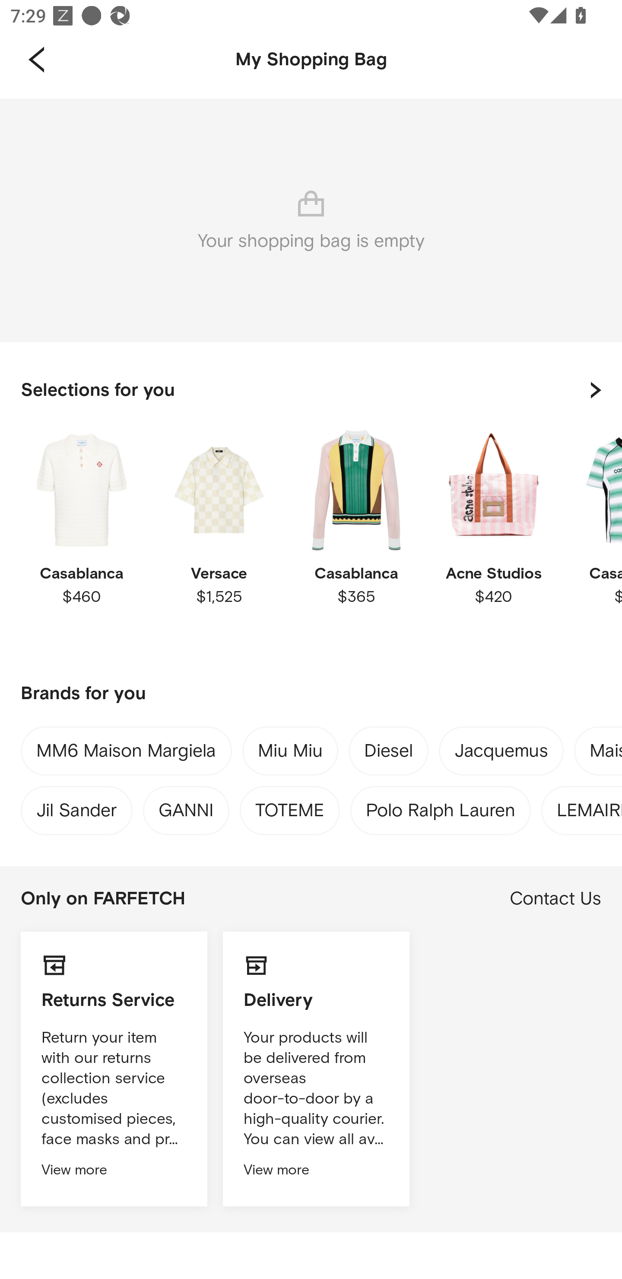 This screenshot has height=1279, width=622. What do you see at coordinates (493, 539) in the screenshot?
I see `Acne Studios $420` at bounding box center [493, 539].